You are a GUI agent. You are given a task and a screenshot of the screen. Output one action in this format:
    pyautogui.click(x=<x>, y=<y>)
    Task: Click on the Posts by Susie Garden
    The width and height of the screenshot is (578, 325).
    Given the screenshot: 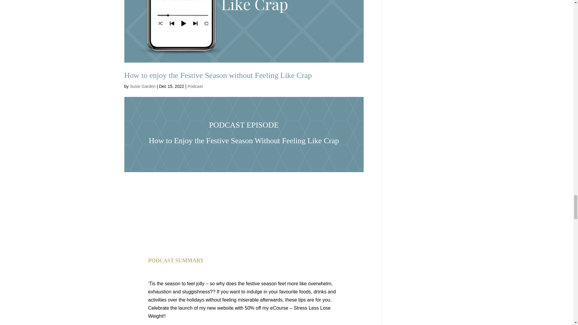 What is the action you would take?
    pyautogui.click(x=142, y=86)
    